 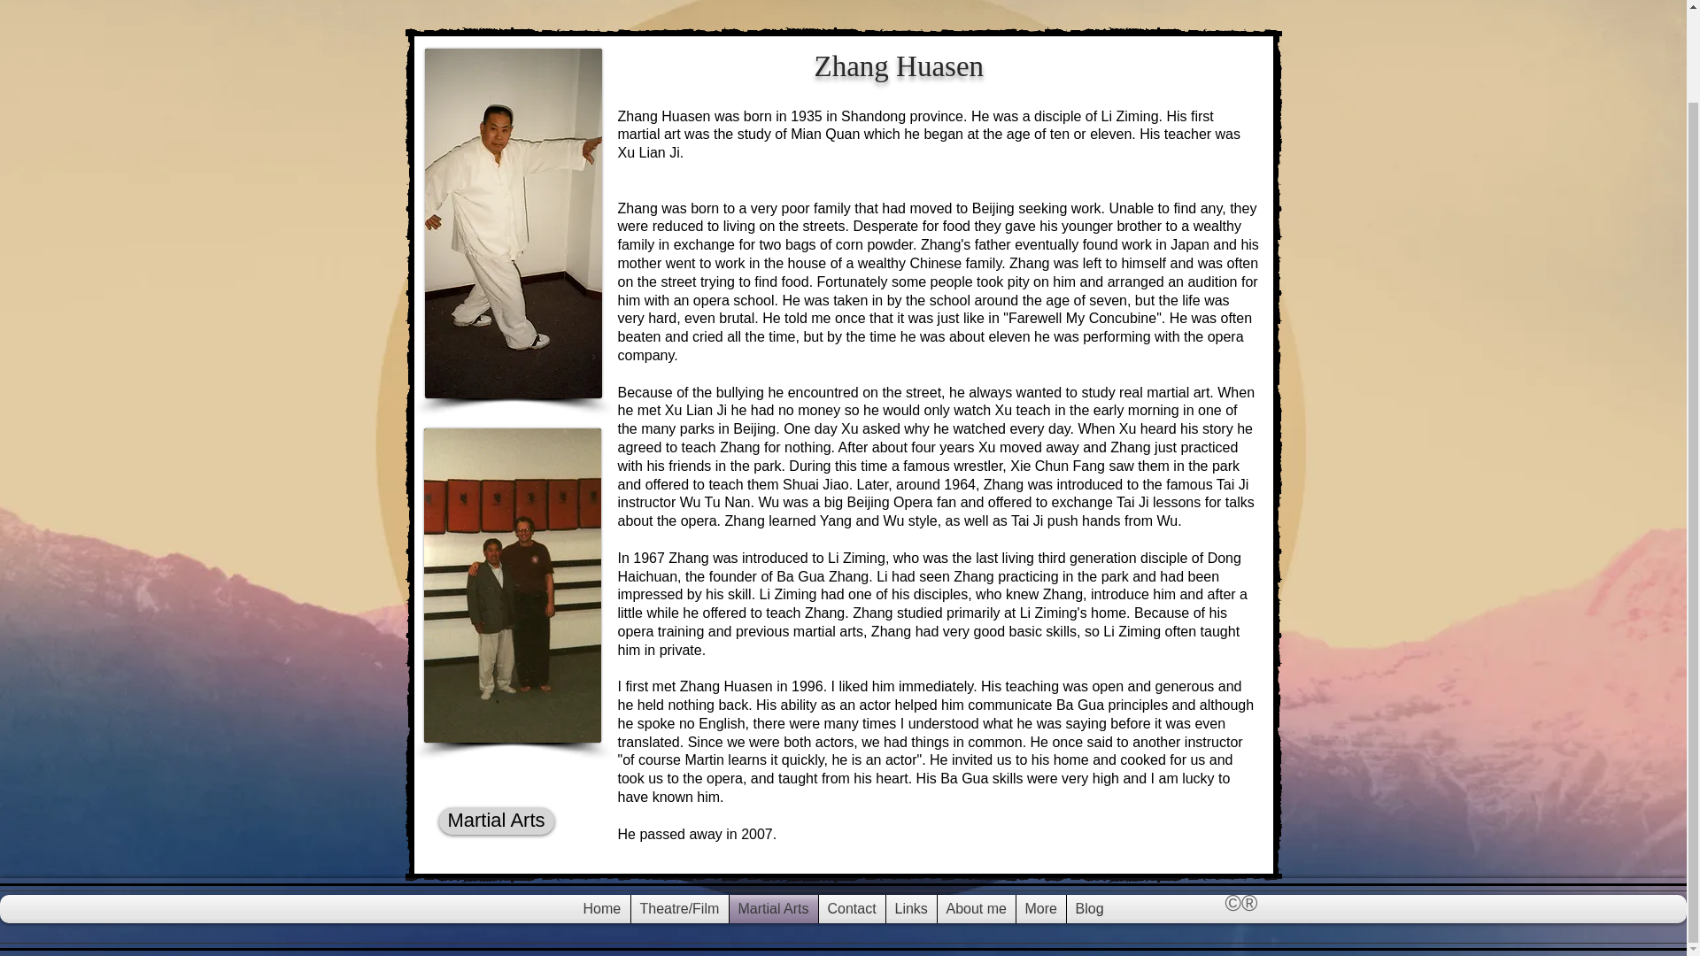 What do you see at coordinates (601, 908) in the screenshot?
I see `Home` at bounding box center [601, 908].